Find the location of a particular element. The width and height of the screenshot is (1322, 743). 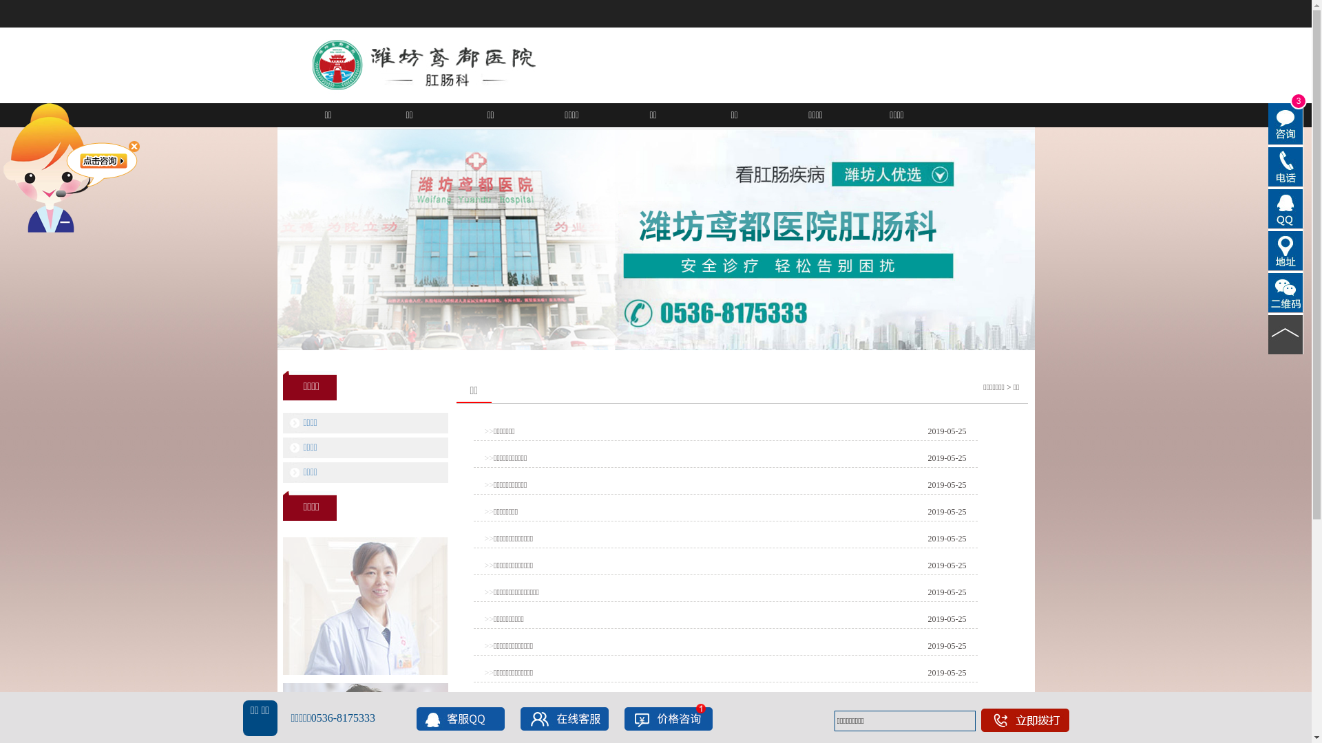

3 is located at coordinates (1286, 124).